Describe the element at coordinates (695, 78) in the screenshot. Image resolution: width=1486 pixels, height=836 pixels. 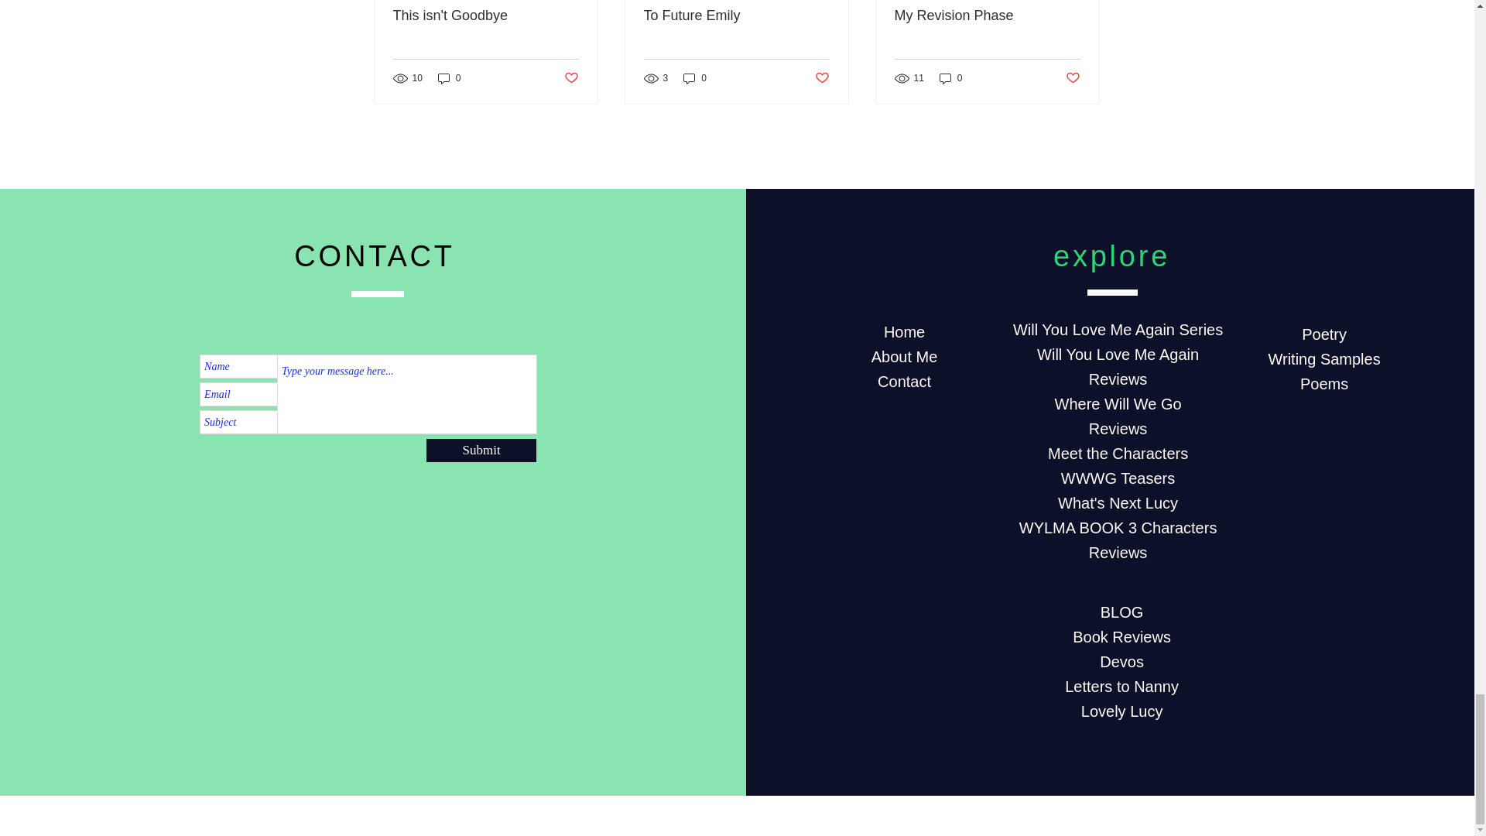
I see `0` at that location.